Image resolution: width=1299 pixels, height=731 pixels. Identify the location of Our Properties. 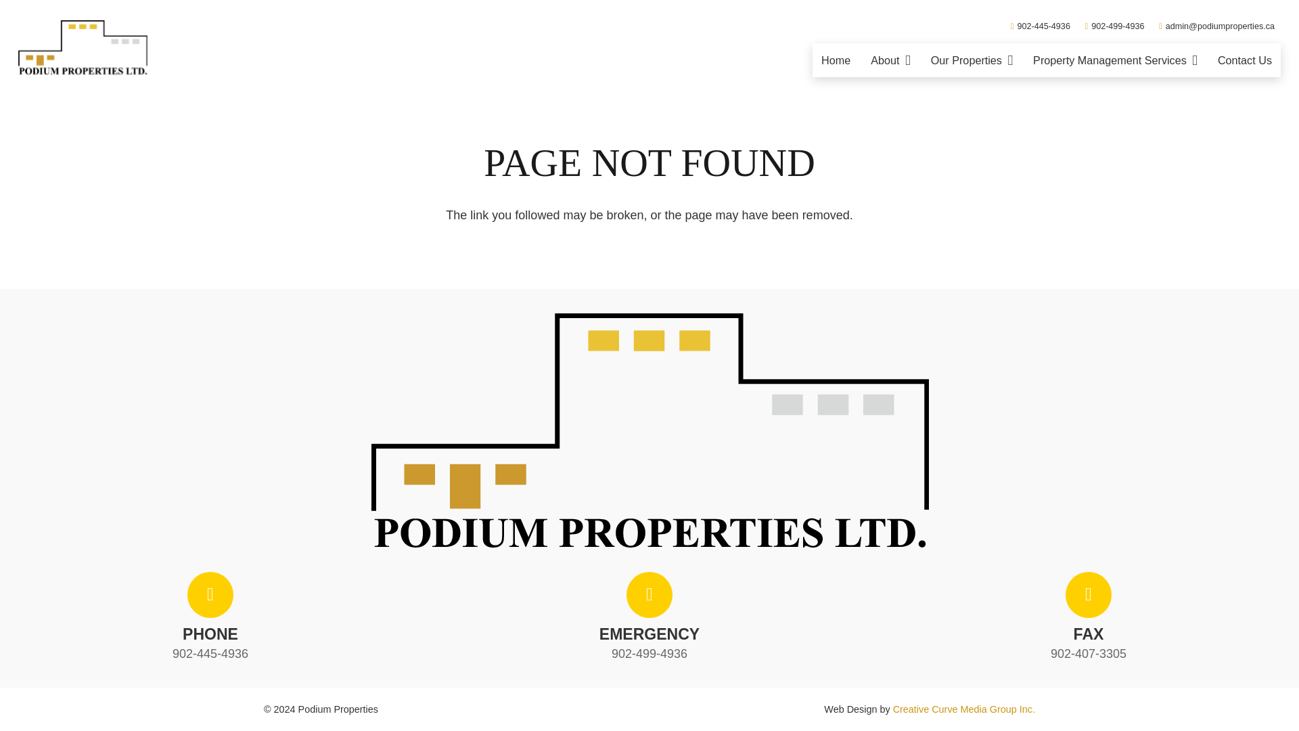
(972, 60).